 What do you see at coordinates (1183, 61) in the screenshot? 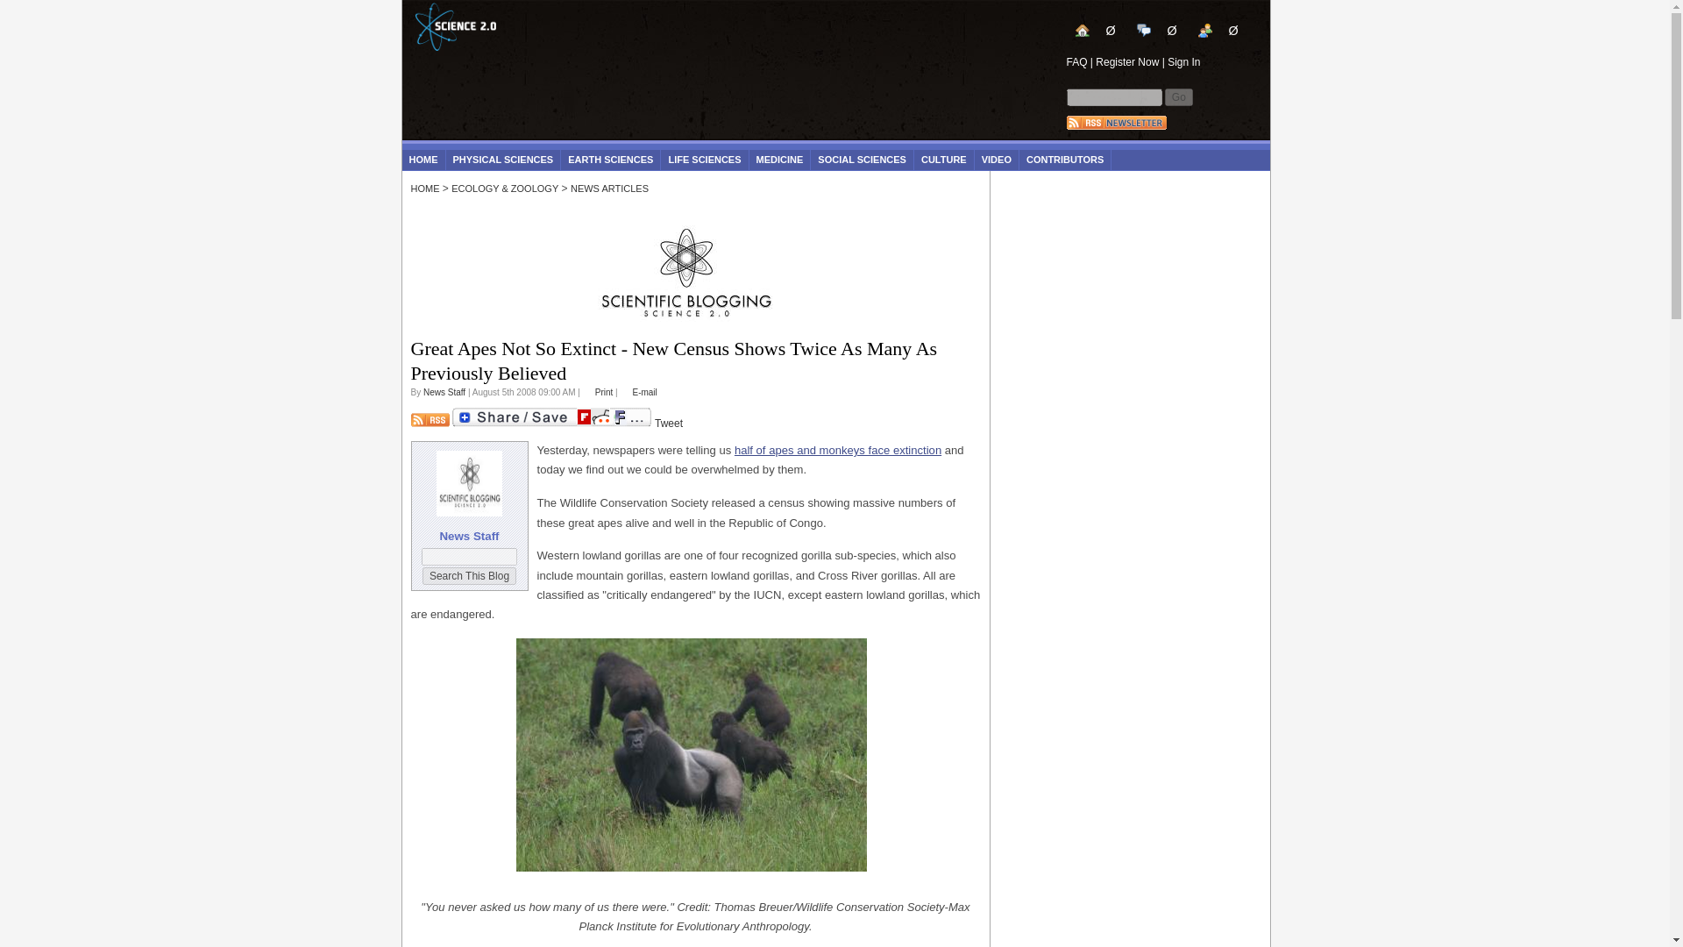
I see `Sign In` at bounding box center [1183, 61].